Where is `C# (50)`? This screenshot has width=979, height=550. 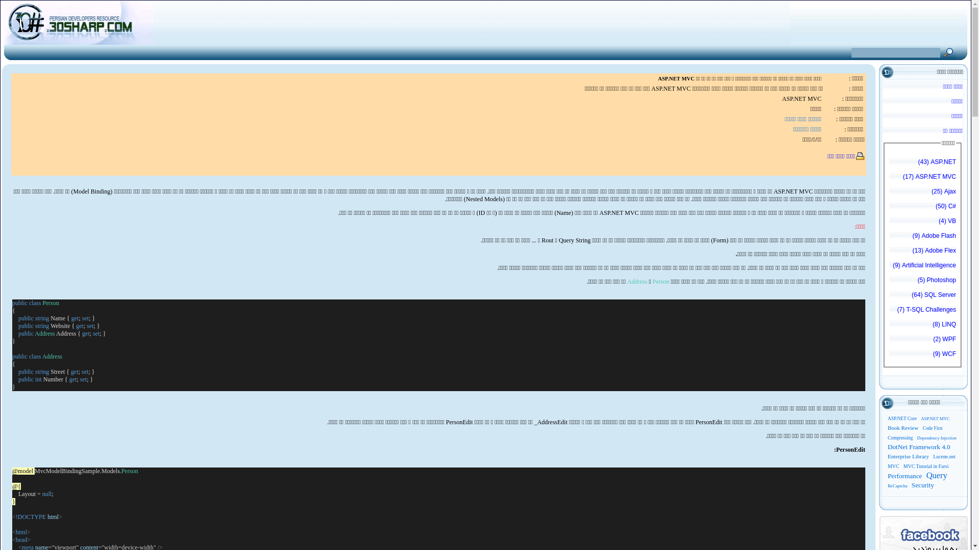
C# (50) is located at coordinates (923, 209).